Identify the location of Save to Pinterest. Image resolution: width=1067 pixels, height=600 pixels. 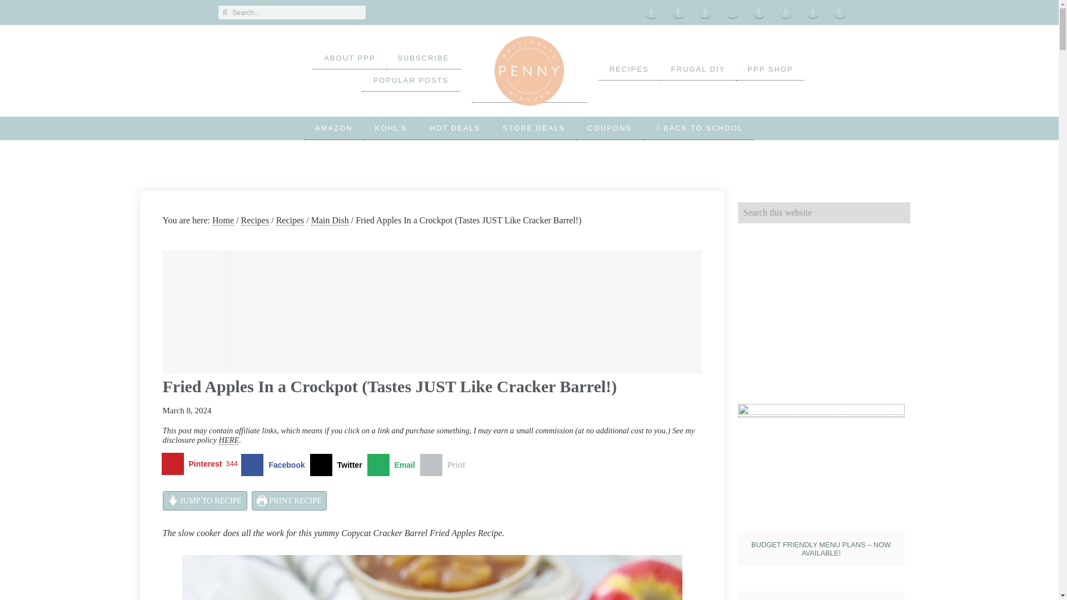
(201, 464).